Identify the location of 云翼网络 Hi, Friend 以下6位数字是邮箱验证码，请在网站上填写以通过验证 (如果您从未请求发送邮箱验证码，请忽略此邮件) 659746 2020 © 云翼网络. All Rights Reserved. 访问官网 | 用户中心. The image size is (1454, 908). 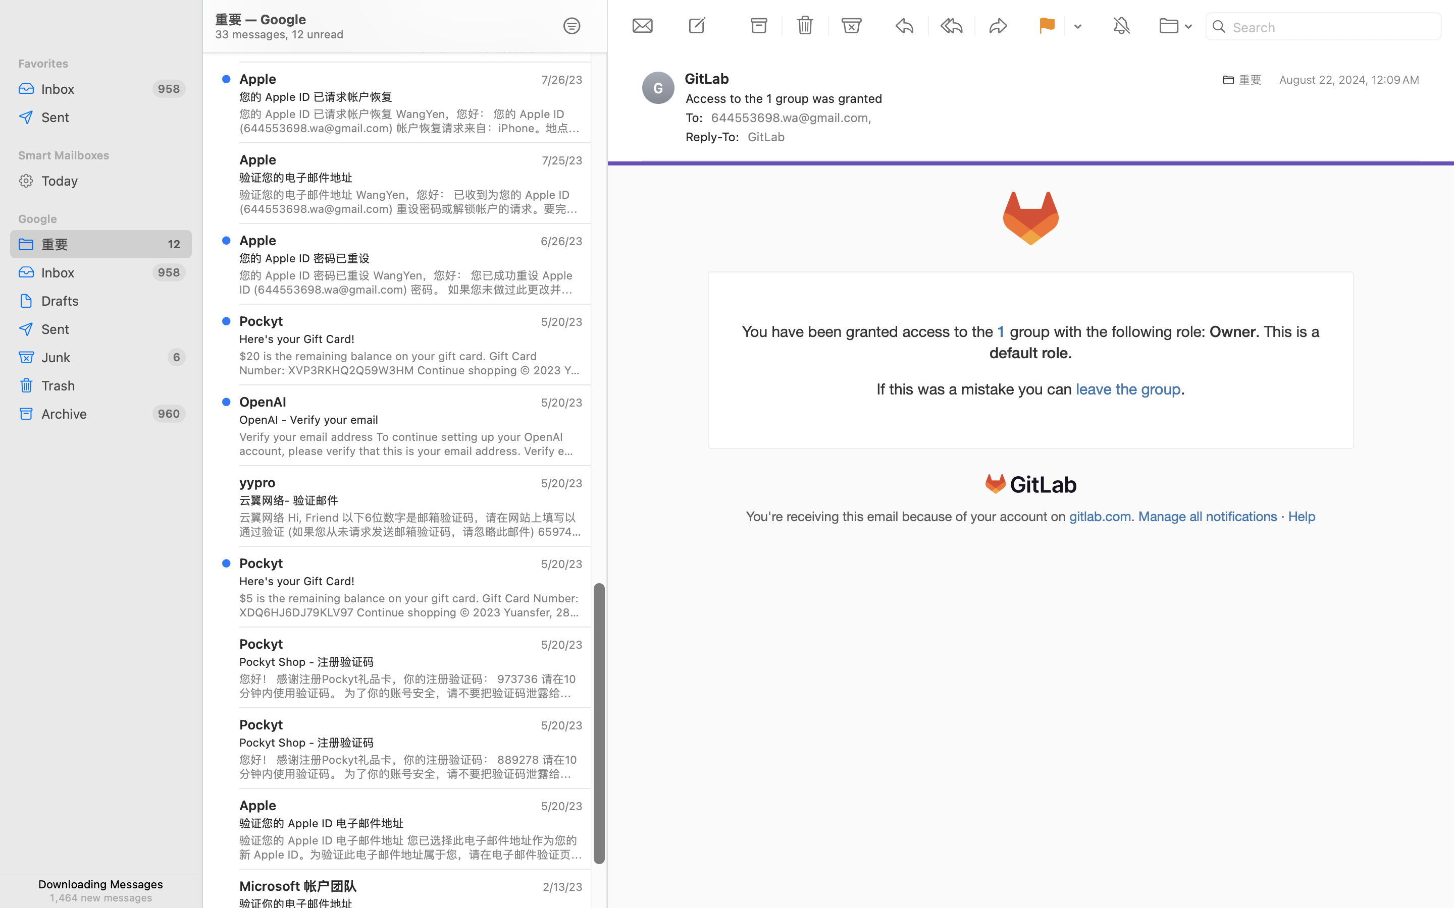
(411, 525).